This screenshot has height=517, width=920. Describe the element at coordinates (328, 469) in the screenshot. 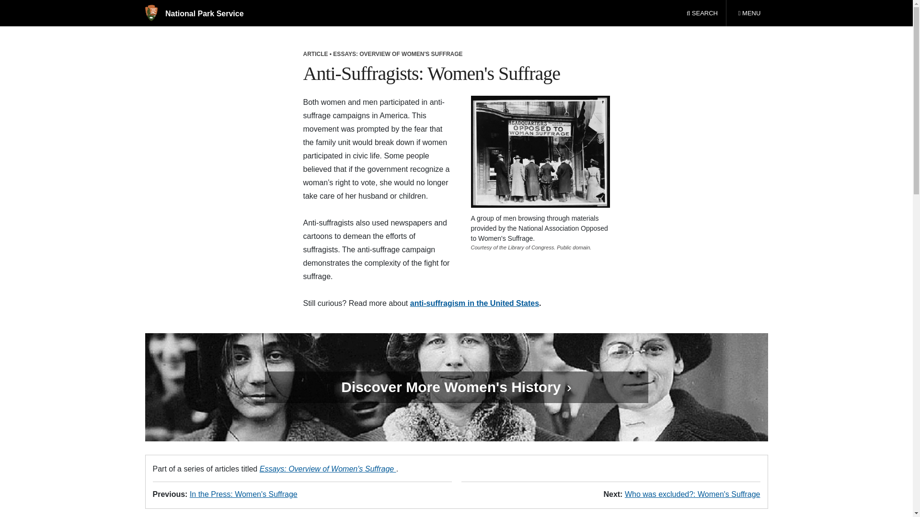

I see `anti-suffragism in the United States` at that location.